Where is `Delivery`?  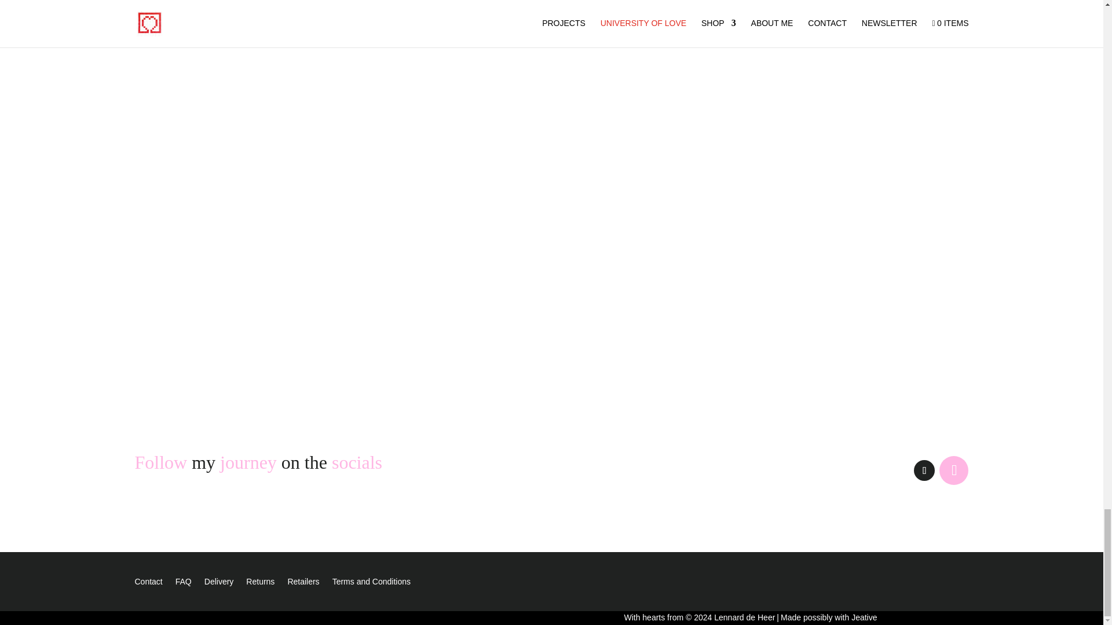 Delivery is located at coordinates (219, 583).